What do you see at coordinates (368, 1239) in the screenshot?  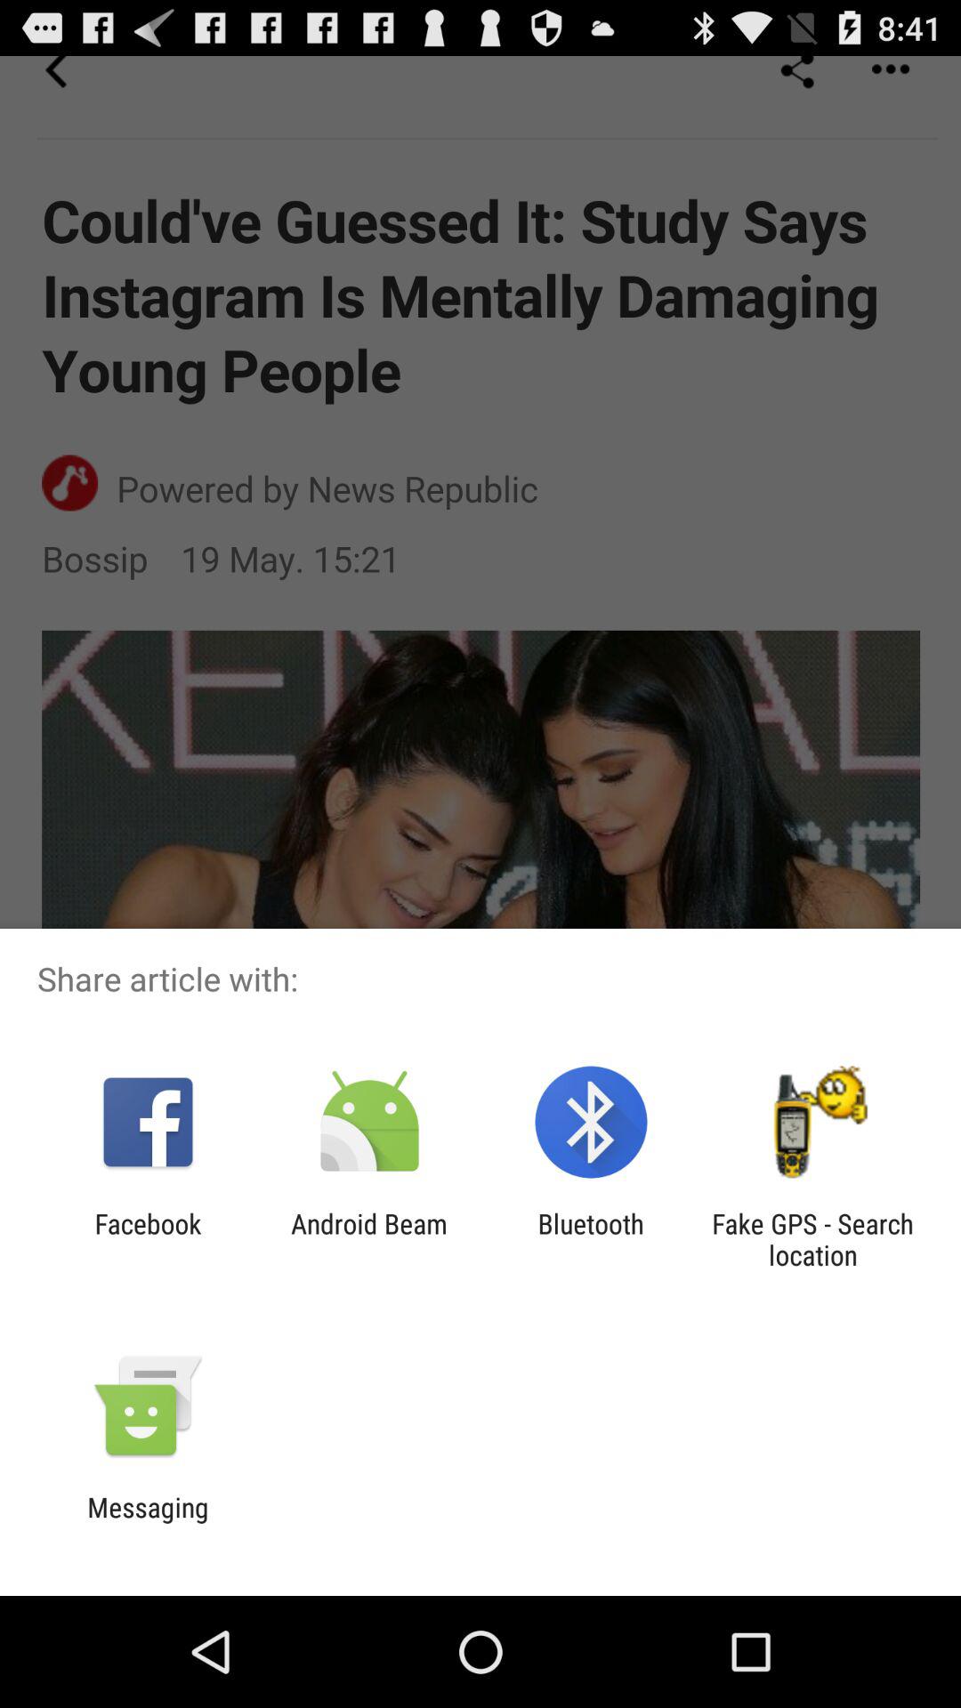 I see `flip until android beam` at bounding box center [368, 1239].